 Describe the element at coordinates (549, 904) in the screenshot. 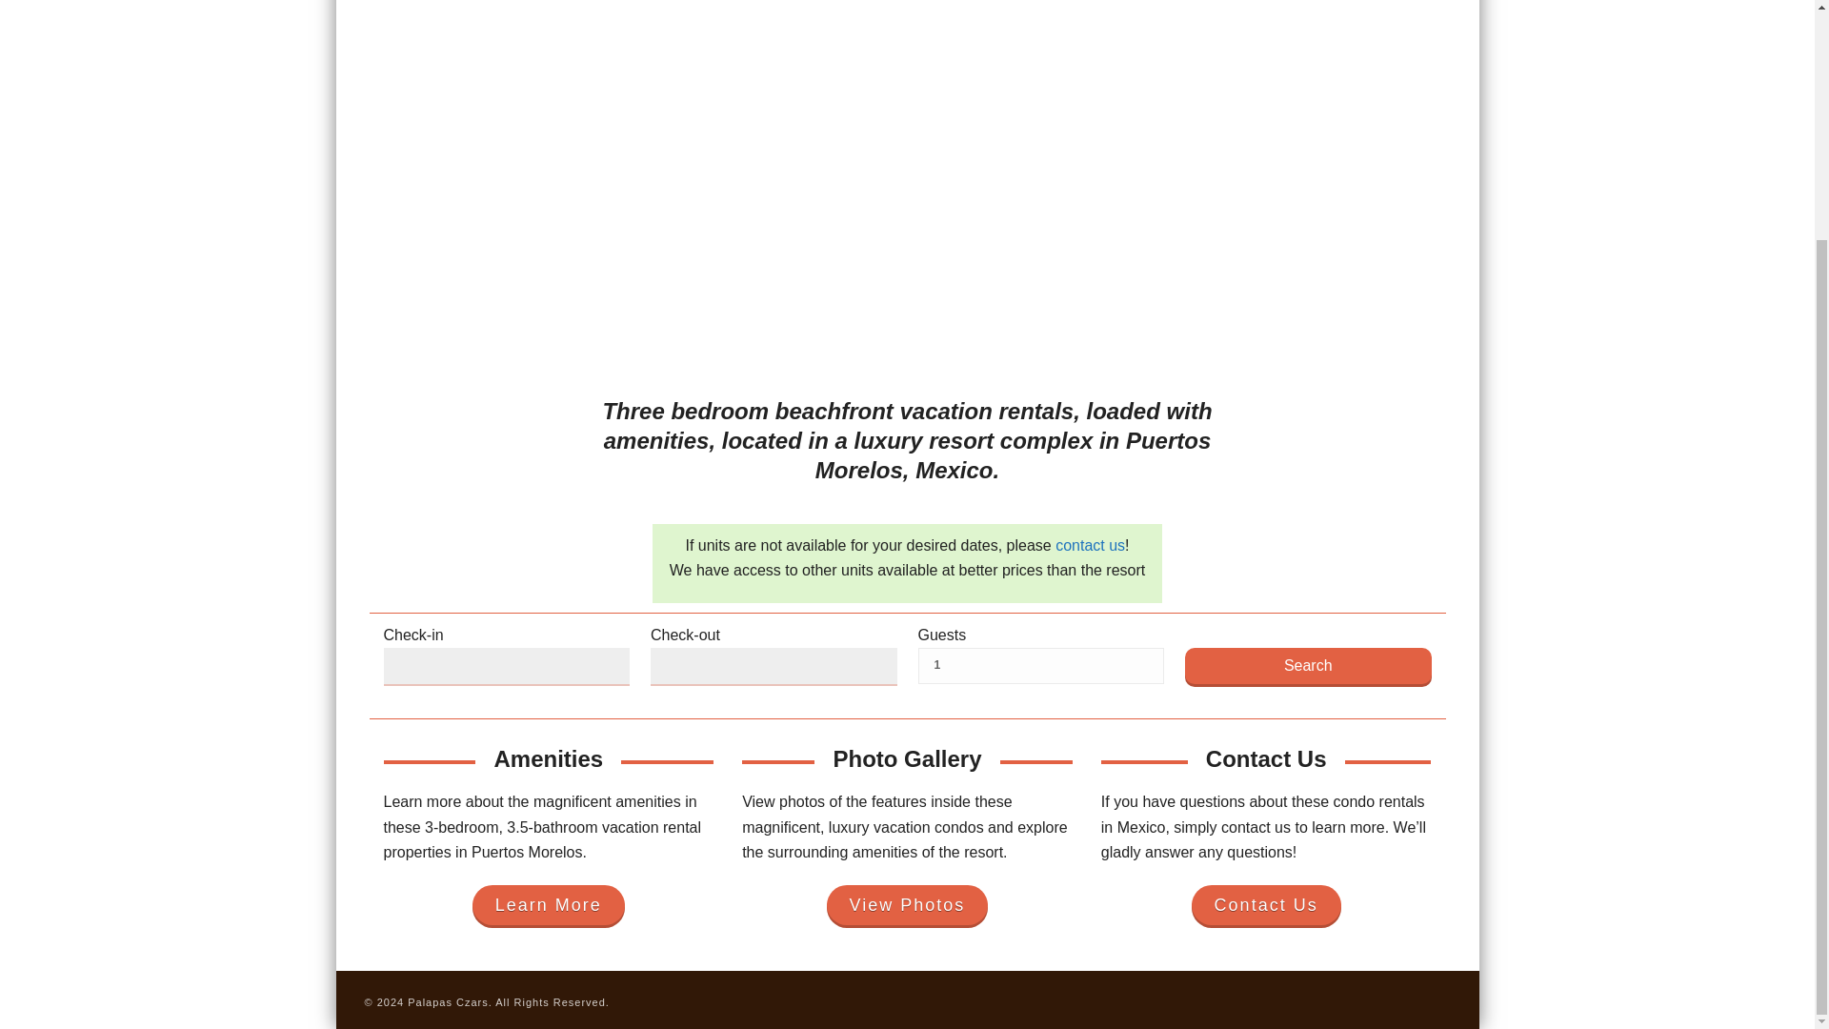

I see `Learn More` at that location.